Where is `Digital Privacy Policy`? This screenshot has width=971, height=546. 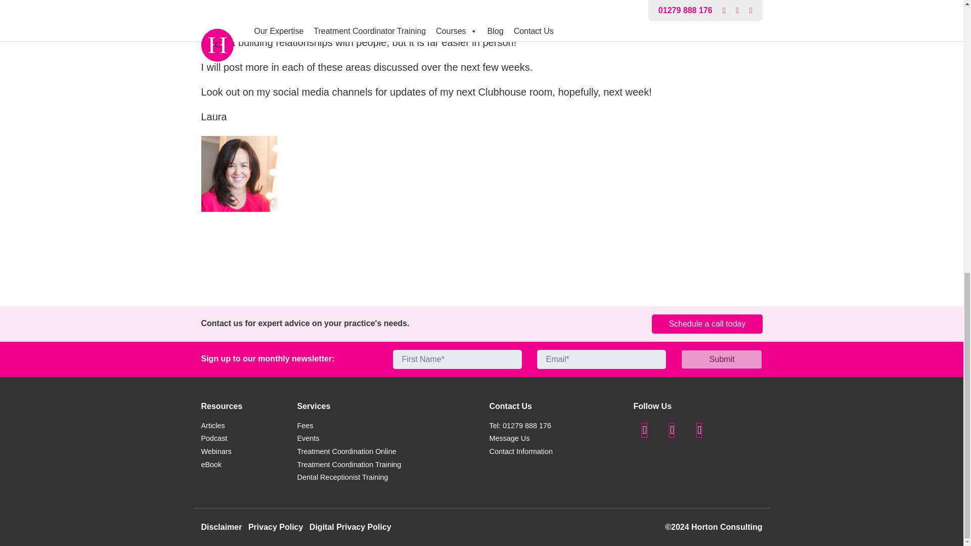 Digital Privacy Policy is located at coordinates (350, 527).